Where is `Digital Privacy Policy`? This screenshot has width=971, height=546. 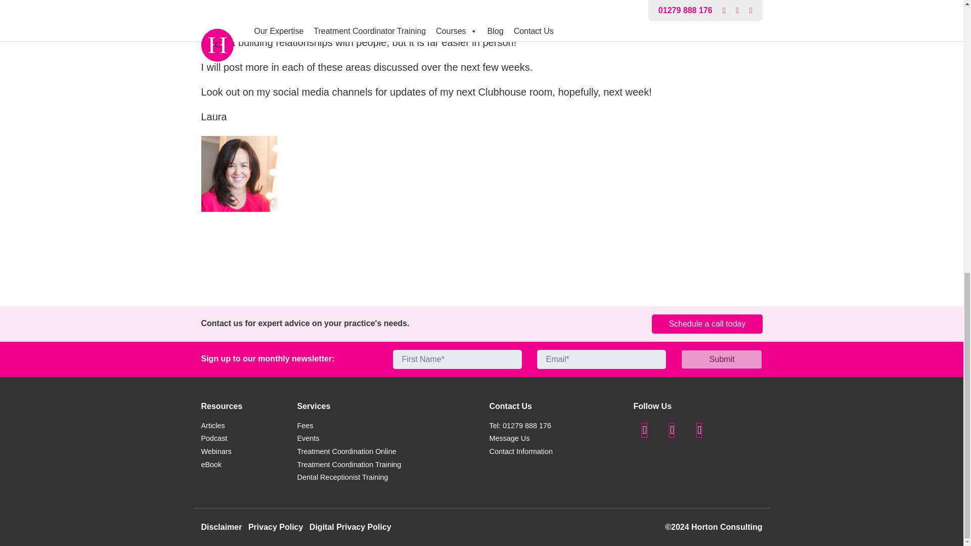 Digital Privacy Policy is located at coordinates (350, 527).